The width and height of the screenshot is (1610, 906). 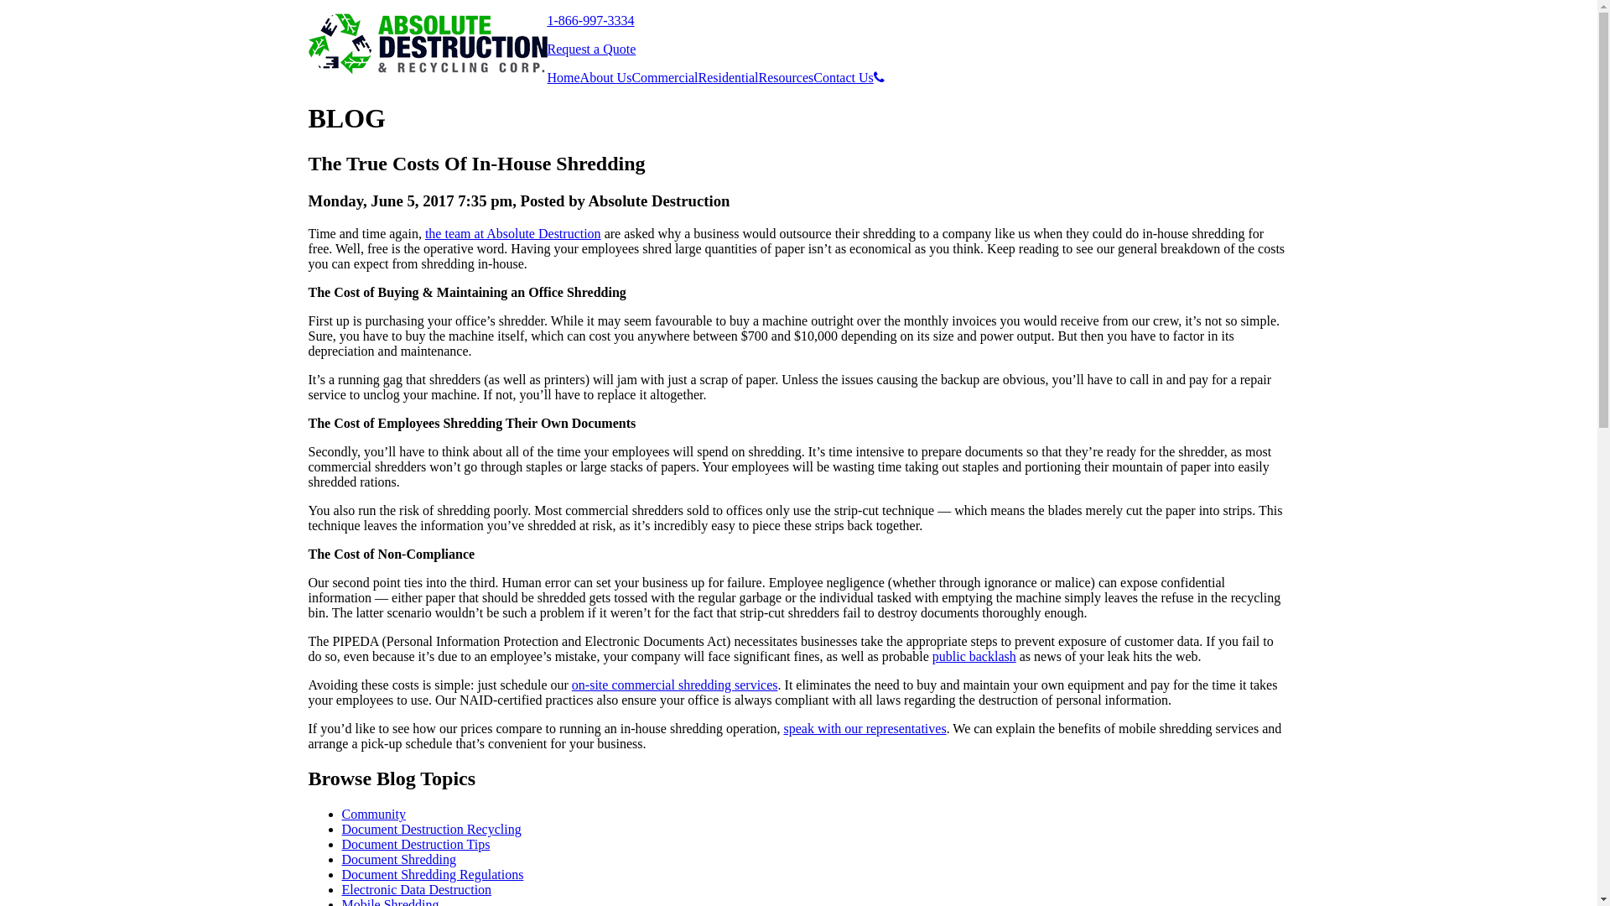 I want to click on Commercial, so click(x=664, y=78).